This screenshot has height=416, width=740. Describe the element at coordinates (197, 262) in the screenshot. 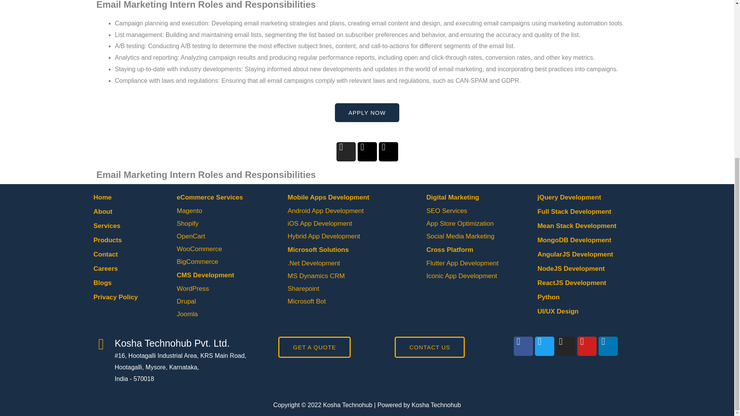

I see `BigCommerce` at that location.